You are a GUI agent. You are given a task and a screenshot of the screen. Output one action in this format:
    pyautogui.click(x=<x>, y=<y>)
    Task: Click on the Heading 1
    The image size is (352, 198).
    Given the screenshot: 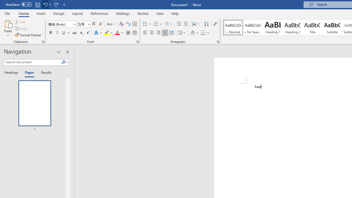 What is the action you would take?
    pyautogui.click(x=273, y=28)
    